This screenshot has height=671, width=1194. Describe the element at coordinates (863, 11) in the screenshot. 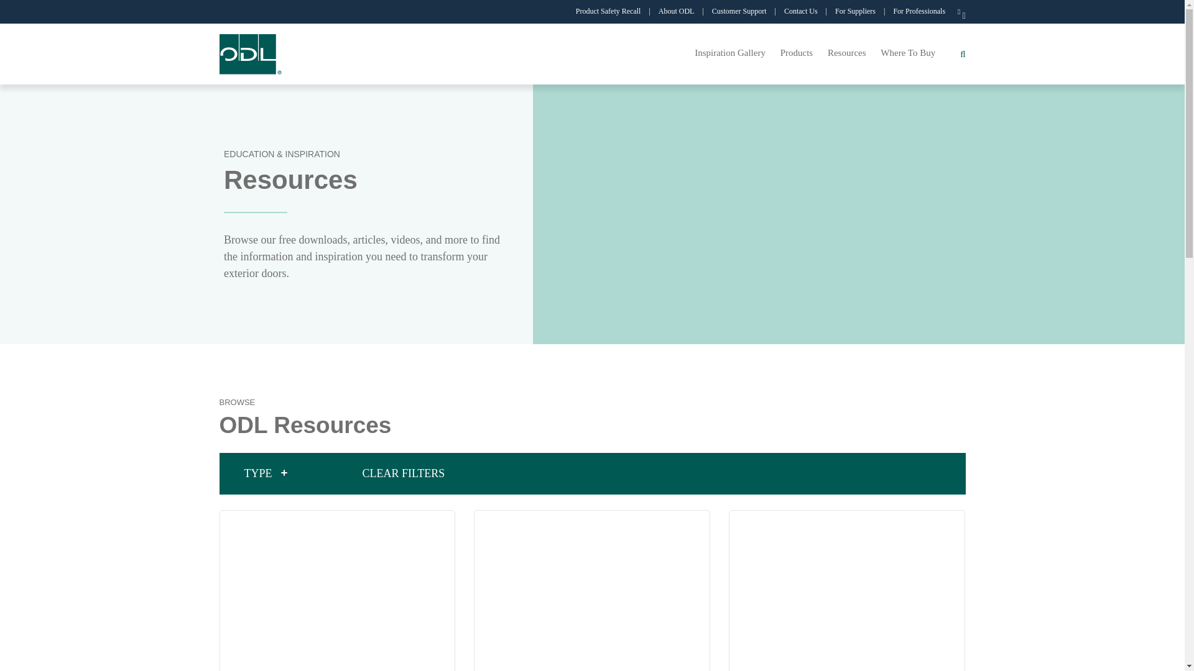

I see `For Suppliers` at that location.